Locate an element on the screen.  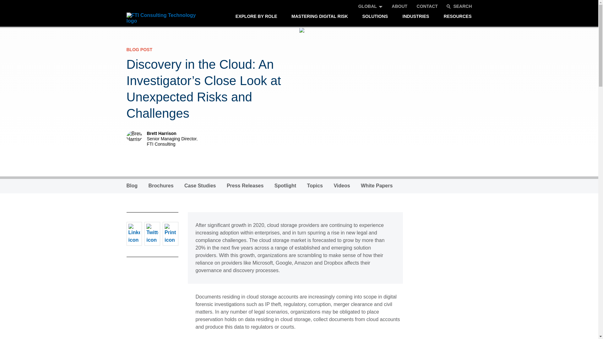
GLOBAL is located at coordinates (367, 6).